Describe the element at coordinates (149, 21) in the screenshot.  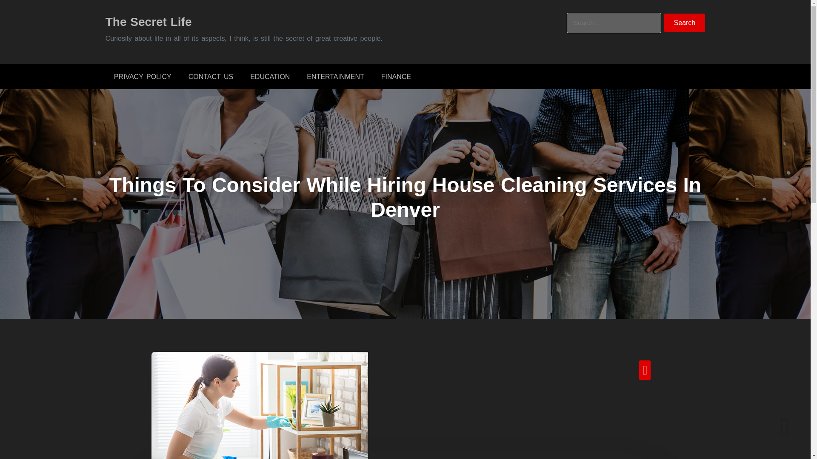
I see `The Secret Life` at that location.